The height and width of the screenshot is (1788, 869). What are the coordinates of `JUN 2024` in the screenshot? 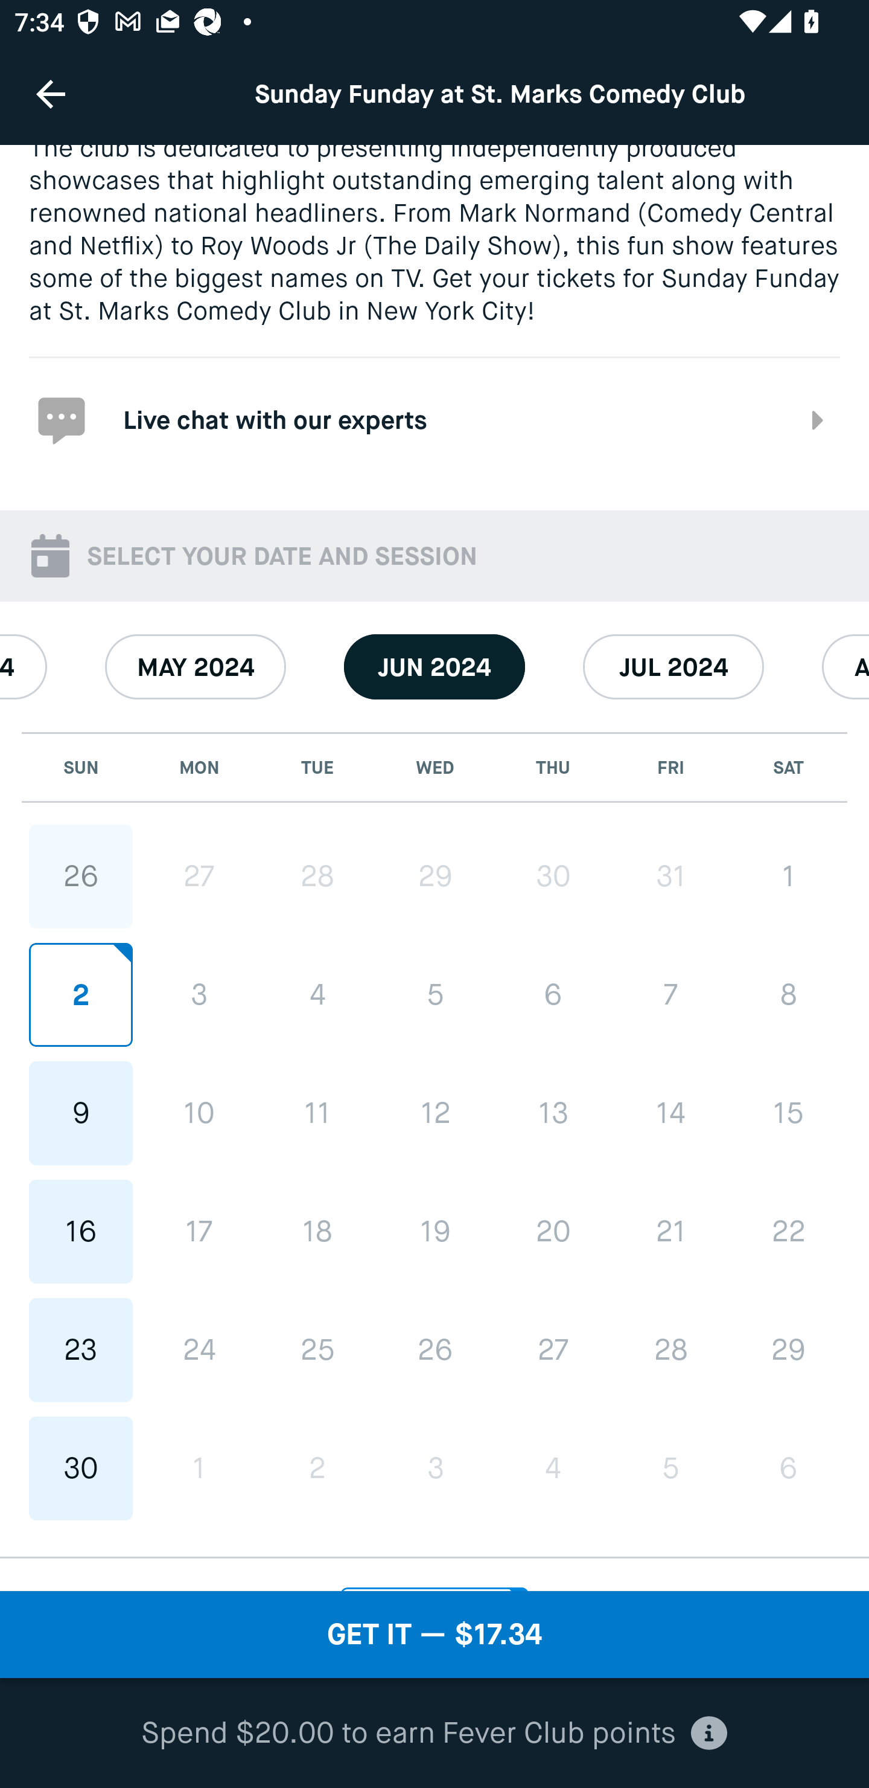 It's located at (434, 667).